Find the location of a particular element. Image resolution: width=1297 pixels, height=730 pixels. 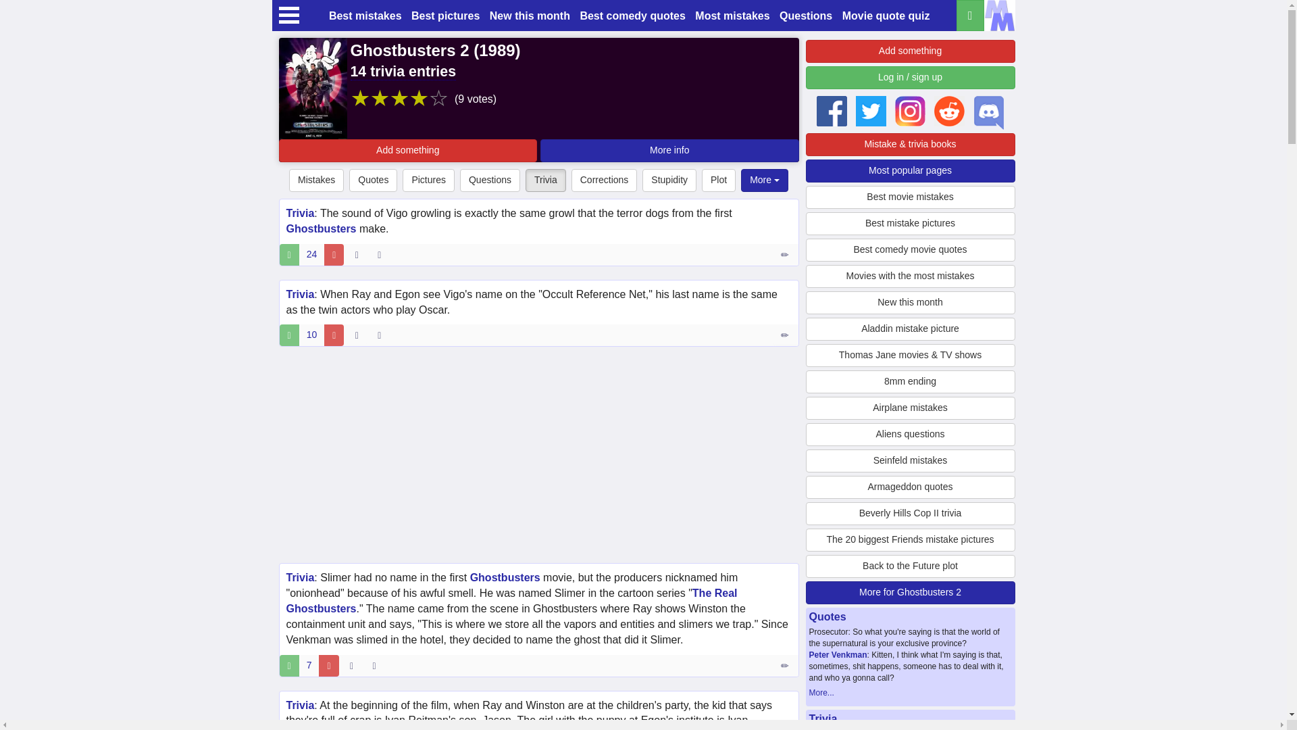

Entry 53516 is located at coordinates (786, 254).